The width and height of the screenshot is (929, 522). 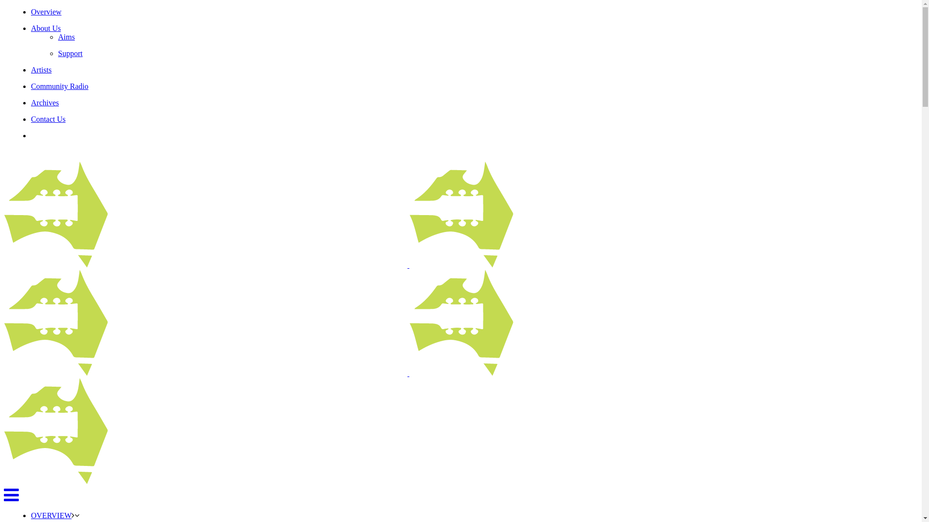 What do you see at coordinates (46, 28) in the screenshot?
I see `About Us` at bounding box center [46, 28].